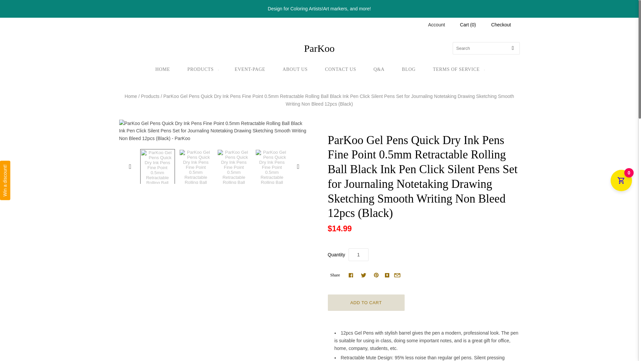 The image size is (641, 361). What do you see at coordinates (250, 70) in the screenshot?
I see `EVENT-PAGE` at bounding box center [250, 70].